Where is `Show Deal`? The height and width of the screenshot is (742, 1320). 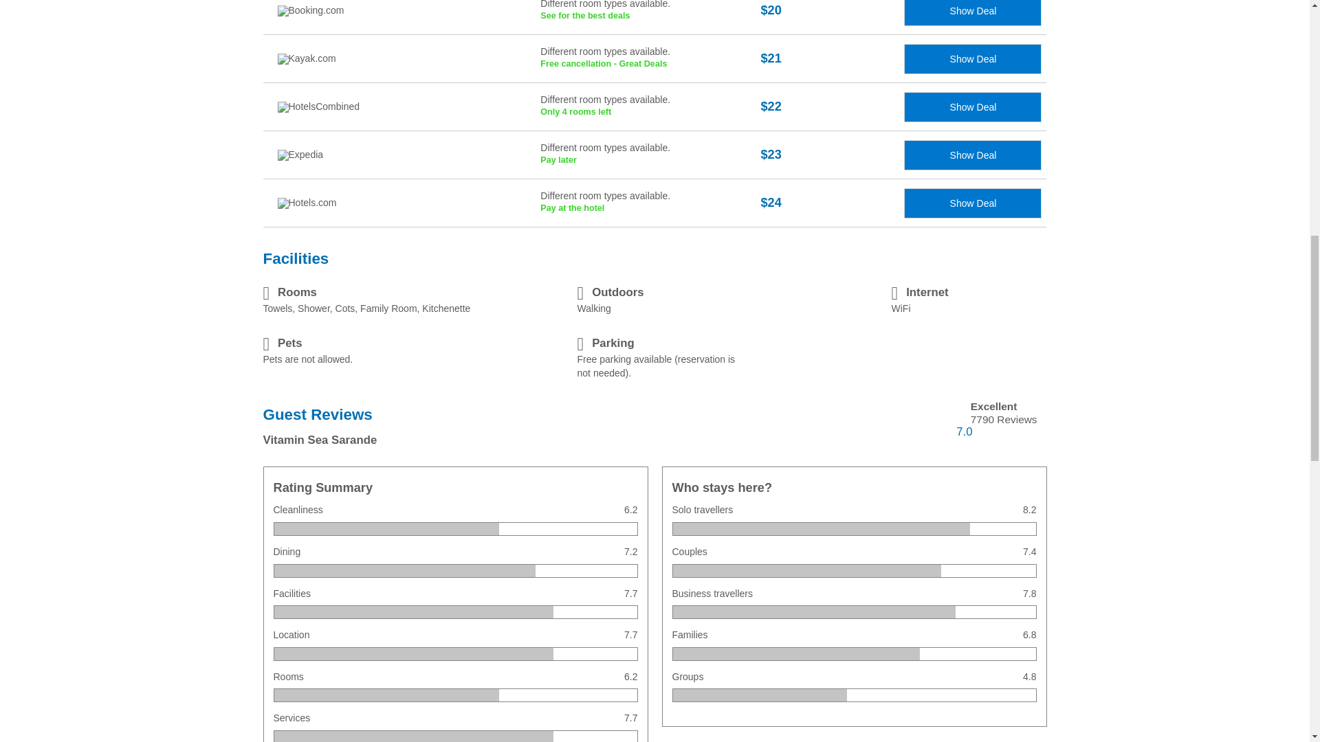 Show Deal is located at coordinates (650, 17).